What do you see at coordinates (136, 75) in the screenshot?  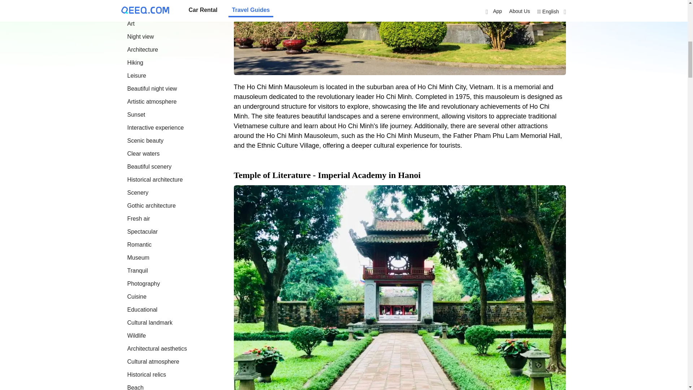 I see `Leisure` at bounding box center [136, 75].